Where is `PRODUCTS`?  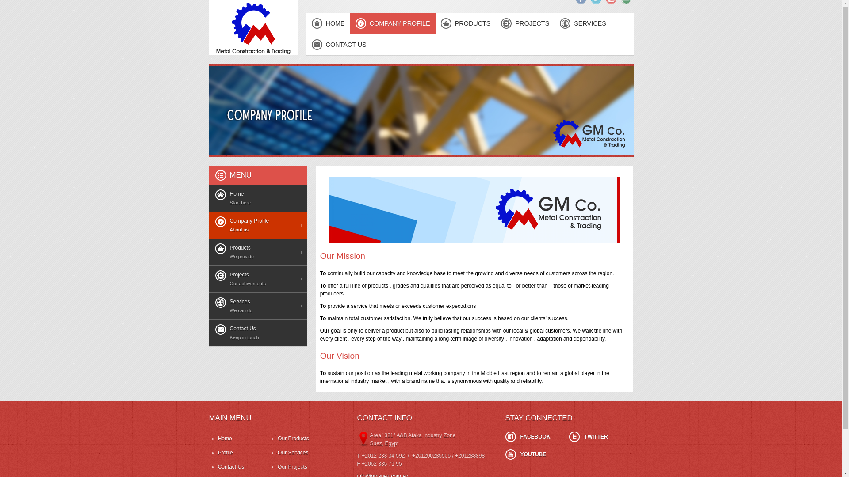 PRODUCTS is located at coordinates (465, 23).